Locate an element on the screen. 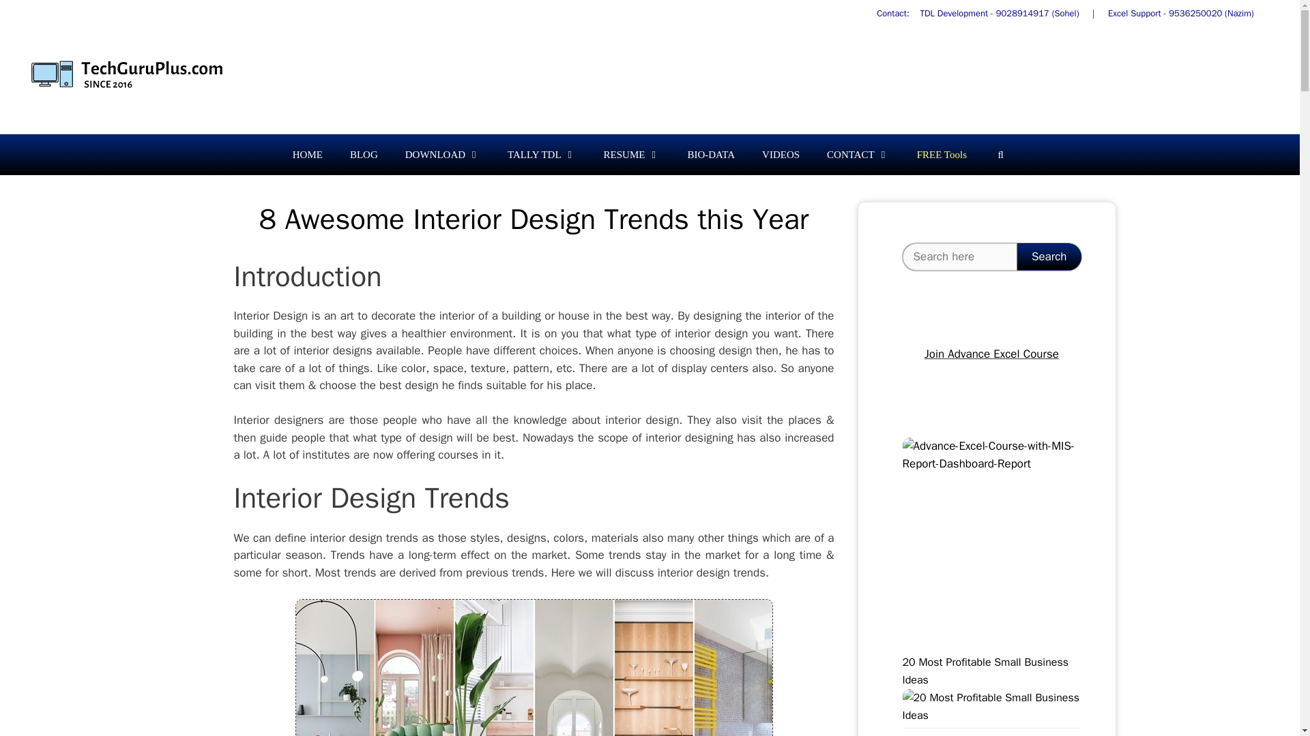  CONTACT is located at coordinates (858, 153).